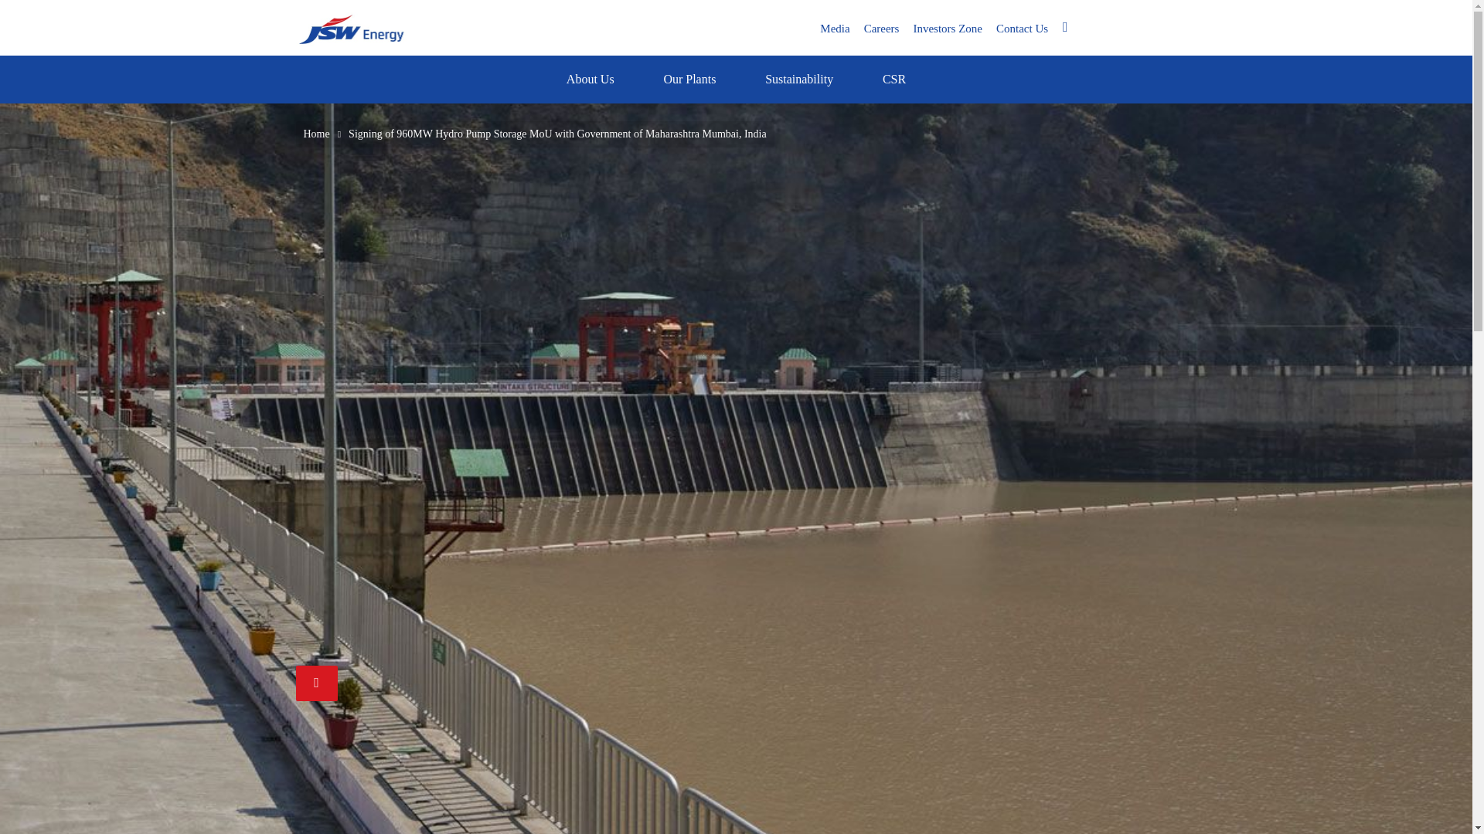 Image resolution: width=1484 pixels, height=834 pixels. I want to click on CSR, so click(893, 79).